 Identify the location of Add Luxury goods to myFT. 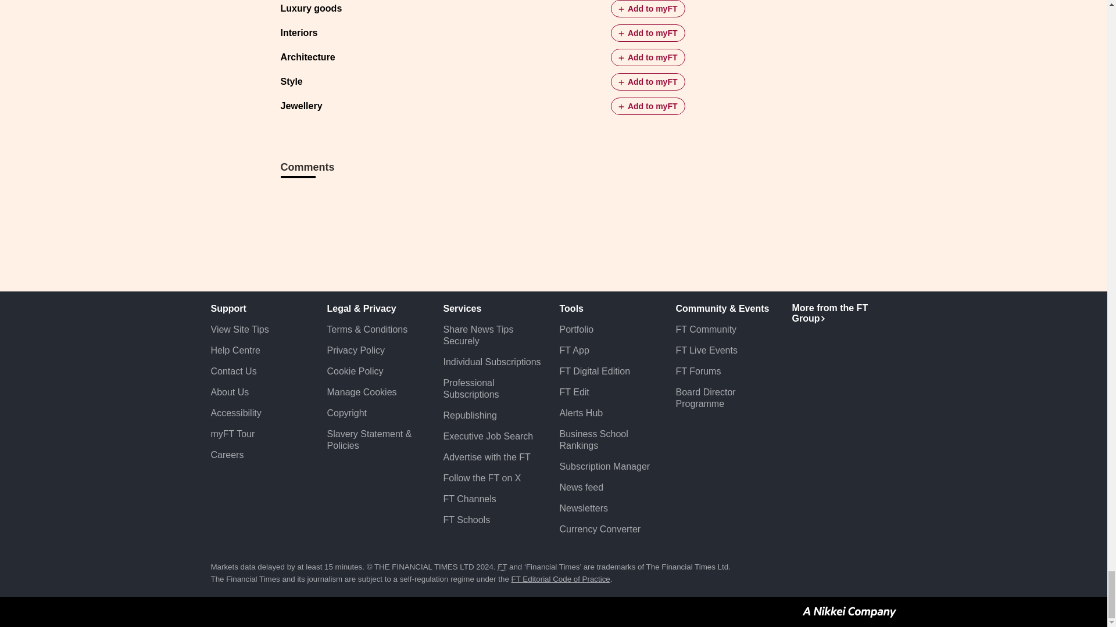
(648, 9).